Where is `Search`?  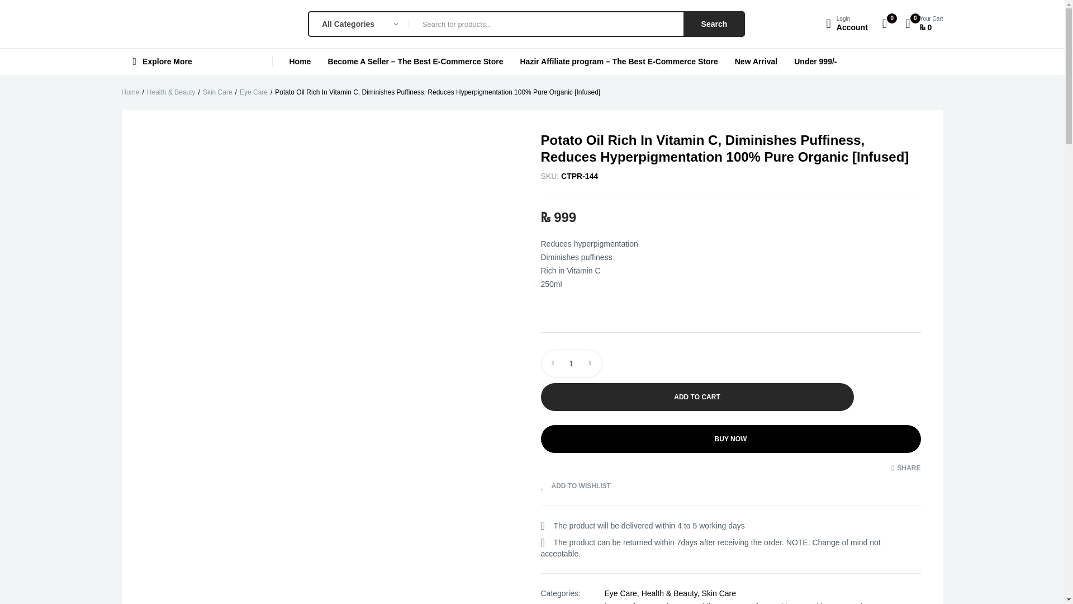
Search is located at coordinates (846, 23).